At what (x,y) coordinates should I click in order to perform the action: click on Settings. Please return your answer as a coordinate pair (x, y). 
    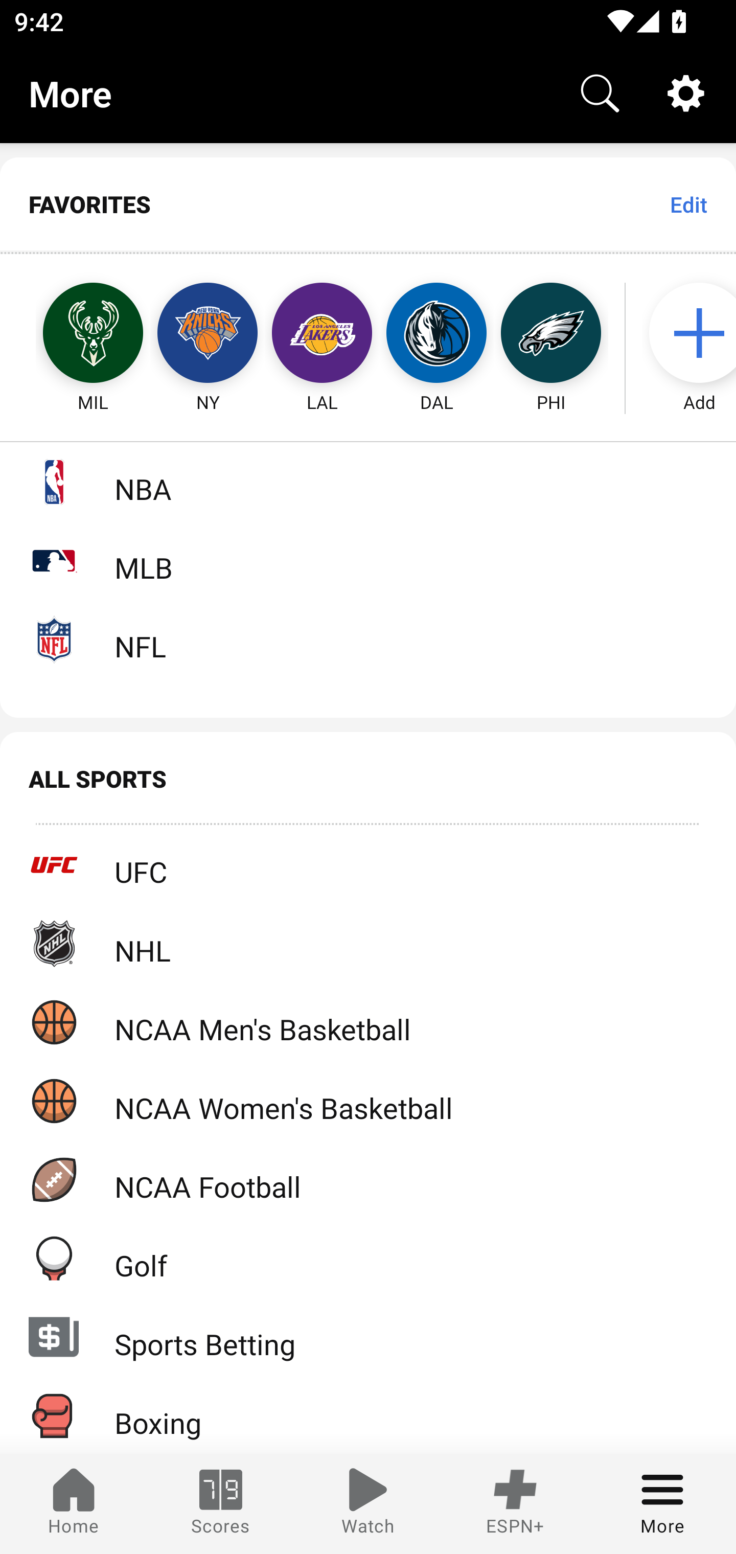
    Looking at the image, I should click on (686, 93).